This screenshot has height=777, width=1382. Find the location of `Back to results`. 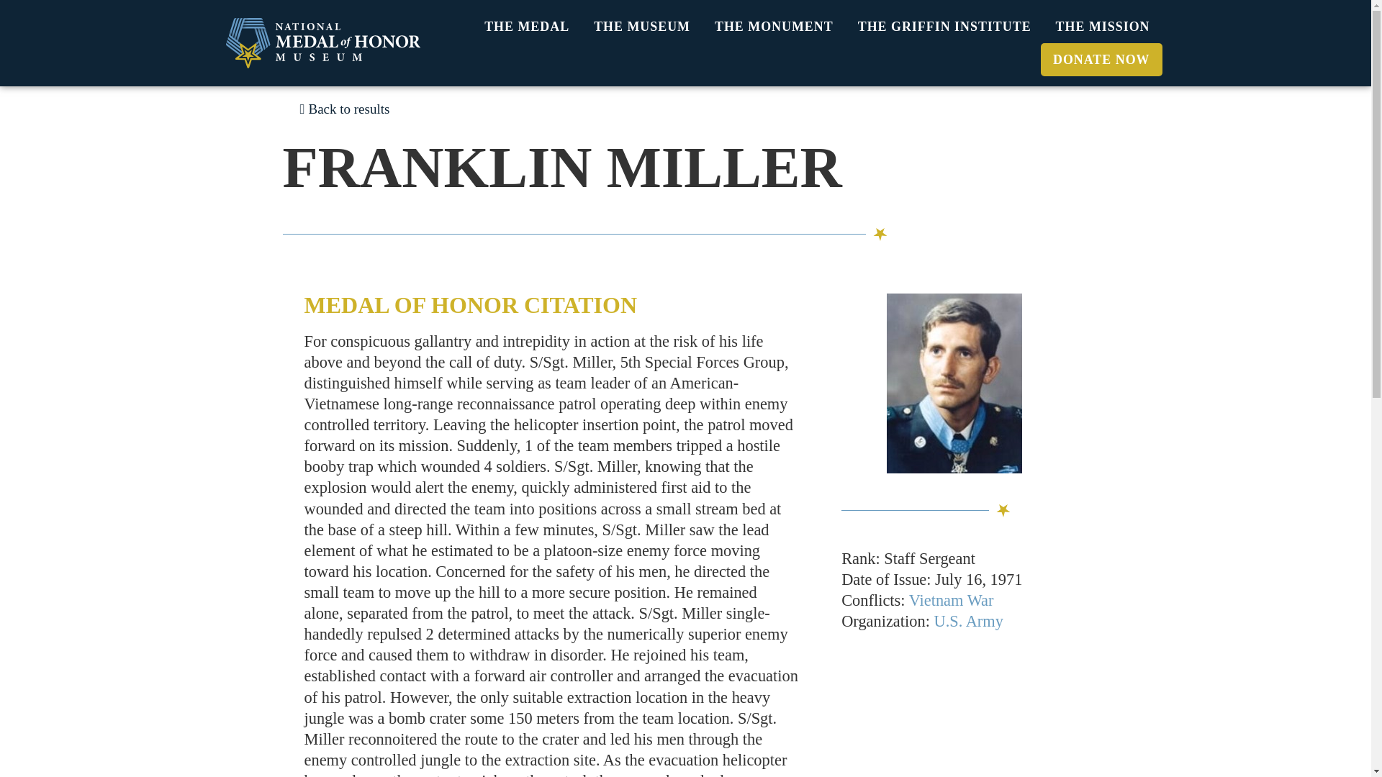

Back to results is located at coordinates (344, 108).